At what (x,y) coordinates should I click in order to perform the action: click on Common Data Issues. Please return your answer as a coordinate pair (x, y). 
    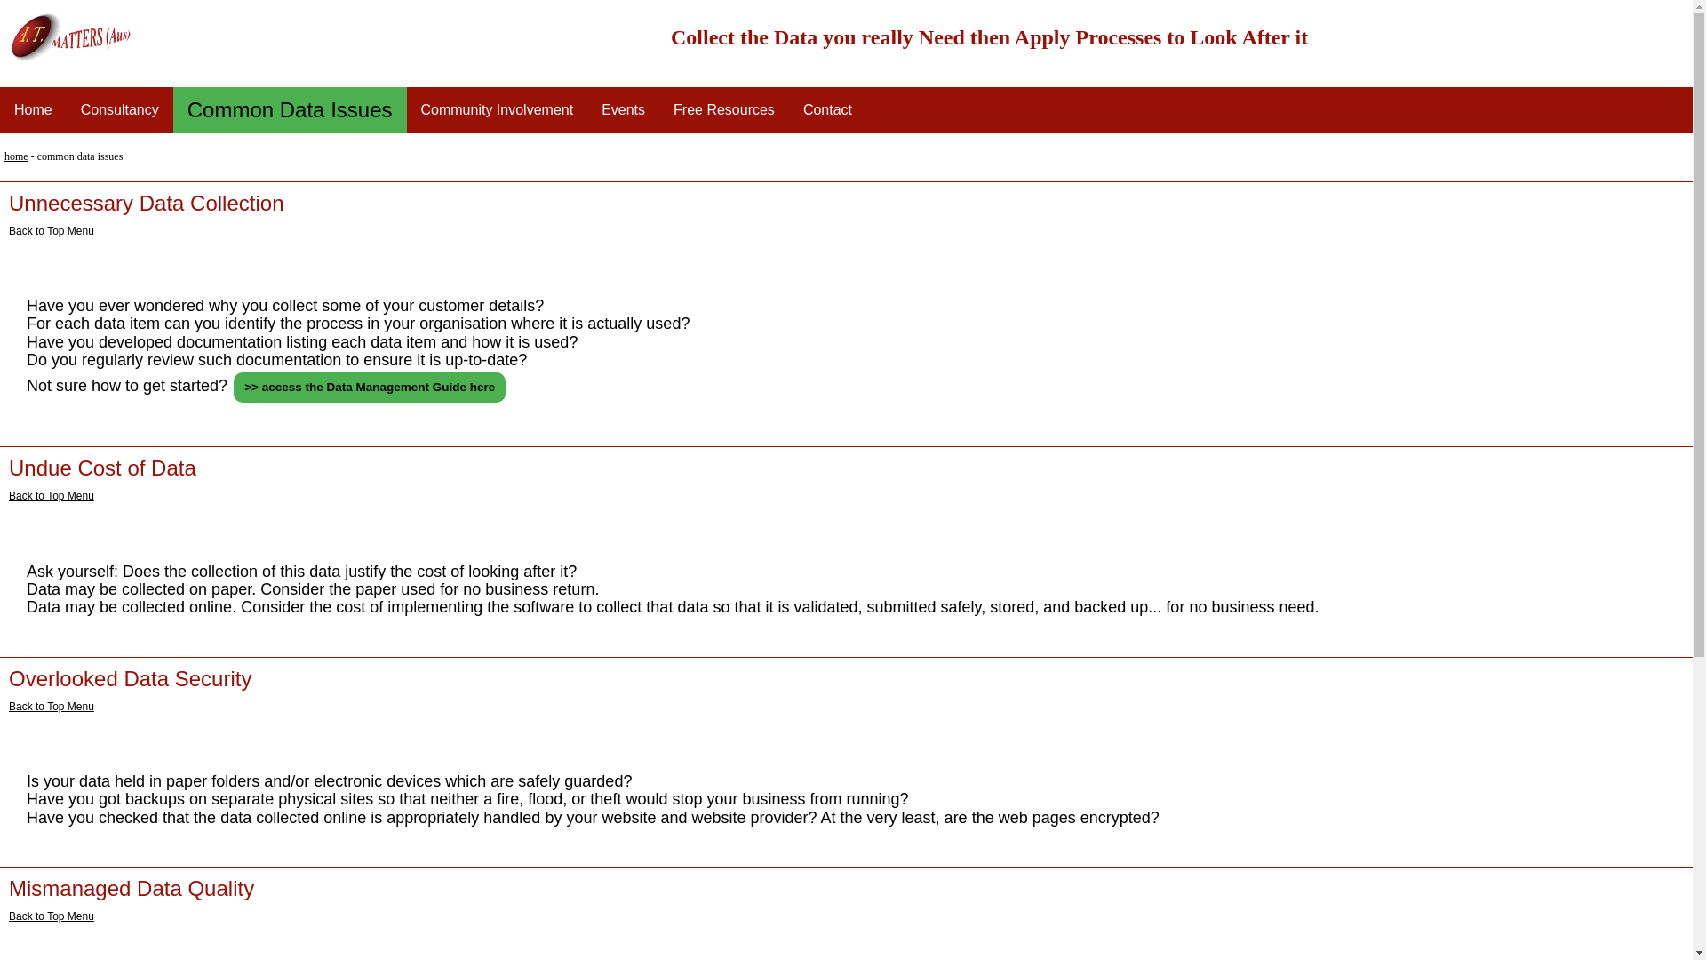
    Looking at the image, I should click on (290, 110).